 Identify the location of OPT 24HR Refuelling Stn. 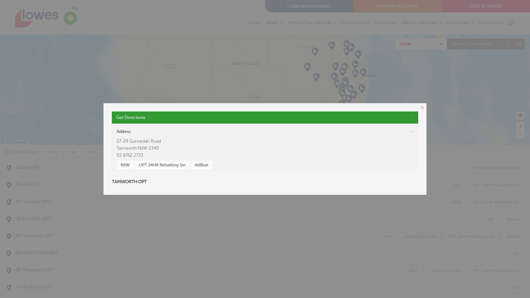
(471, 236).